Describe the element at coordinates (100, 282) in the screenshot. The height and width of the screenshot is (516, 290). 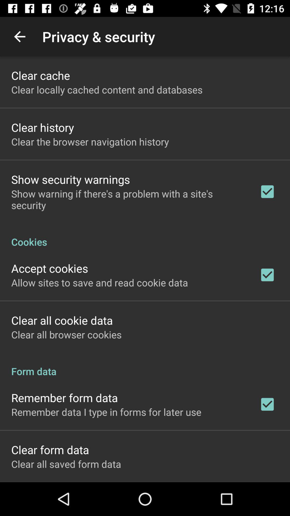
I see `flip until allow sites to item` at that location.